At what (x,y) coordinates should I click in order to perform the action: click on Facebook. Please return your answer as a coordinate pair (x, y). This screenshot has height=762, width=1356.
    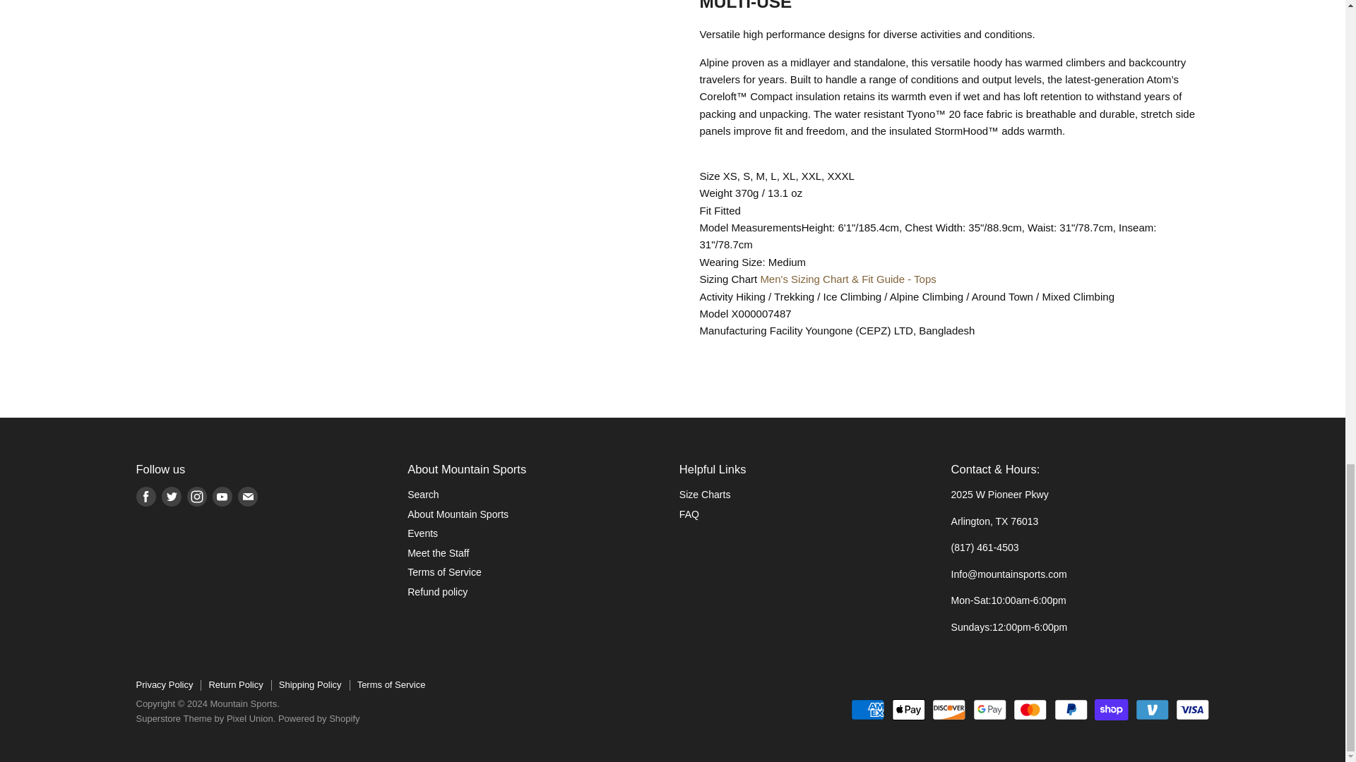
    Looking at the image, I should click on (145, 497).